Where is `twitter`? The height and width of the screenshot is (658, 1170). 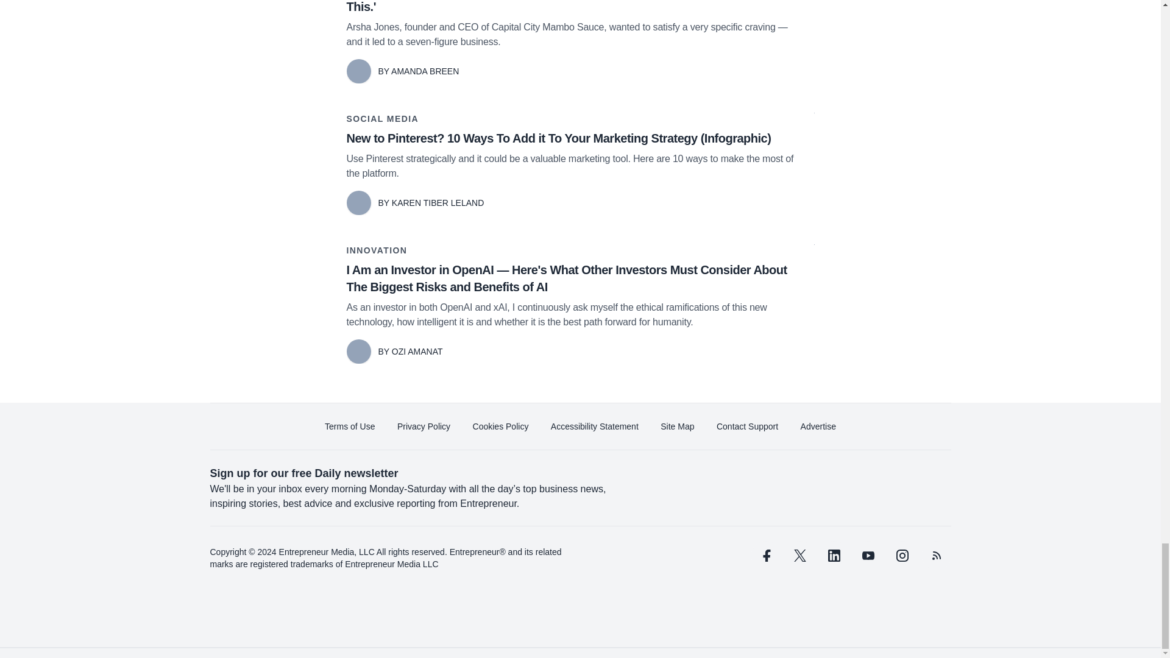 twitter is located at coordinates (799, 556).